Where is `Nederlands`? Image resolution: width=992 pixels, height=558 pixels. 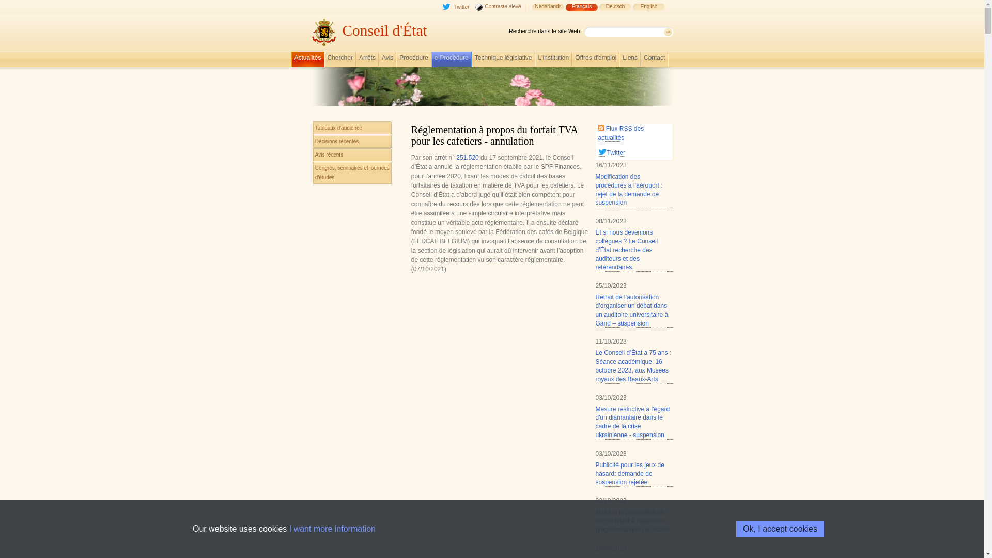
Nederlands is located at coordinates (548, 11).